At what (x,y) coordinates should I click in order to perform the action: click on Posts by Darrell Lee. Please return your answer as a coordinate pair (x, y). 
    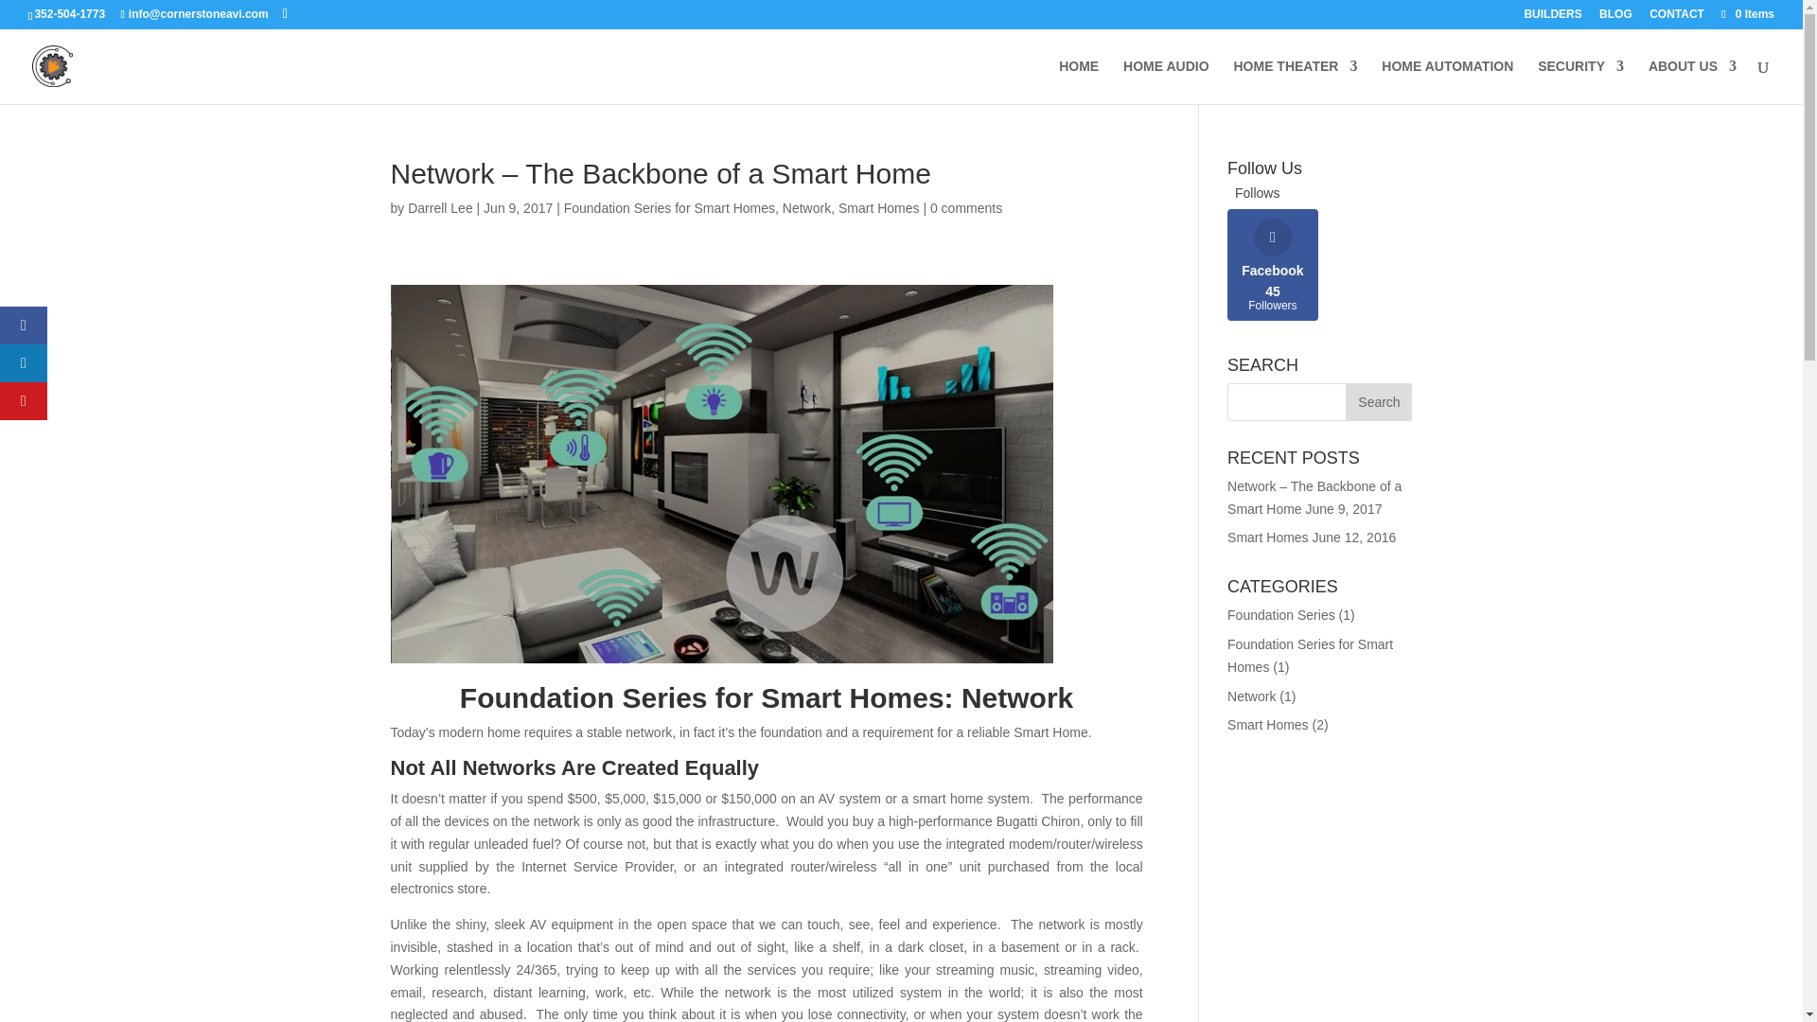
    Looking at the image, I should click on (1273, 265).